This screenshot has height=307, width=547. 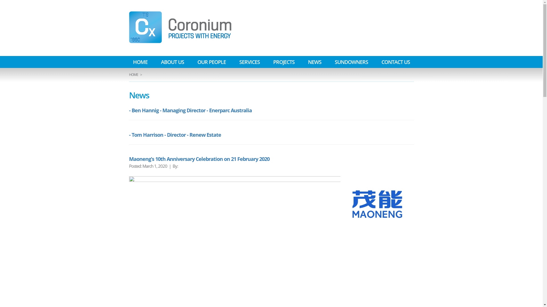 What do you see at coordinates (211, 62) in the screenshot?
I see `OUR PEOPLE` at bounding box center [211, 62].